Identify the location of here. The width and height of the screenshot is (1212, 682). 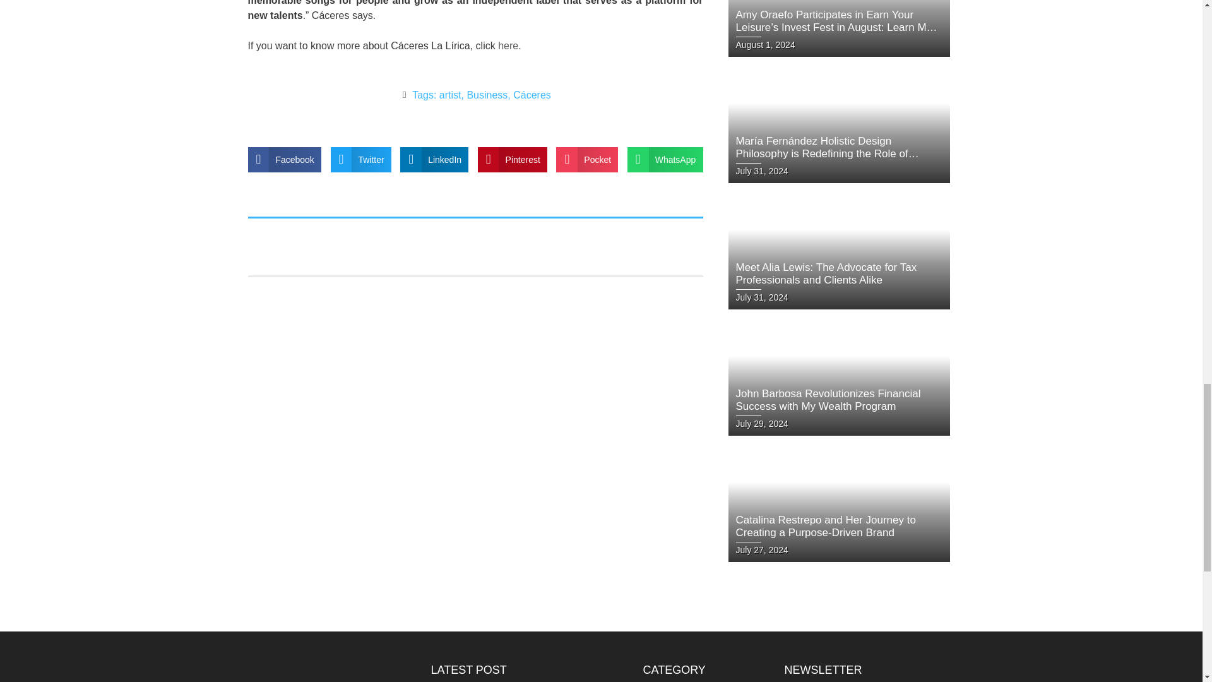
(508, 45).